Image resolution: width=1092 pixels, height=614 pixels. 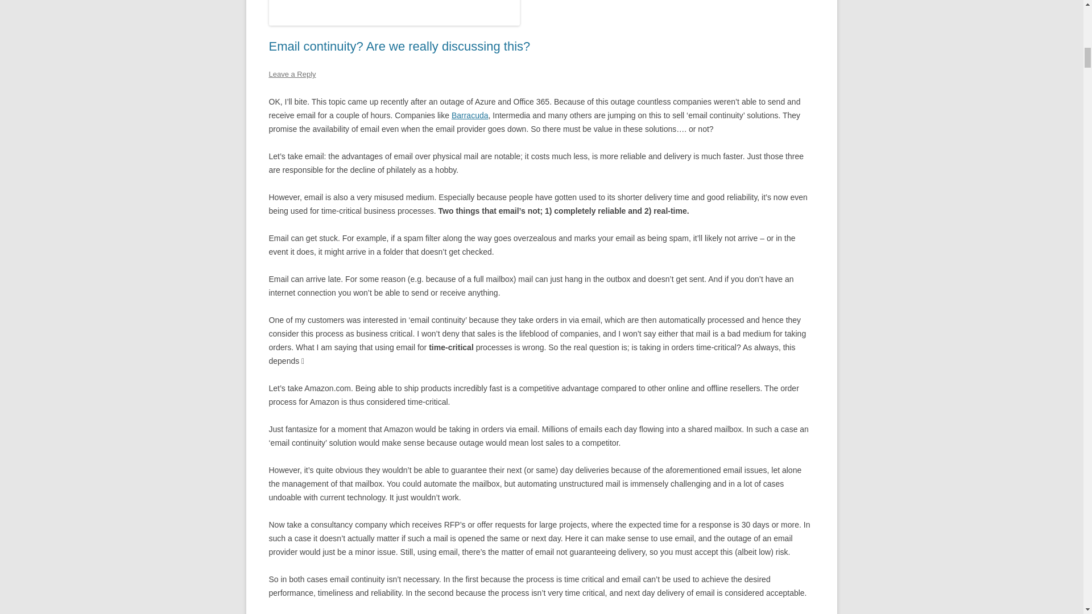 What do you see at coordinates (292, 74) in the screenshot?
I see `Leave a Reply` at bounding box center [292, 74].